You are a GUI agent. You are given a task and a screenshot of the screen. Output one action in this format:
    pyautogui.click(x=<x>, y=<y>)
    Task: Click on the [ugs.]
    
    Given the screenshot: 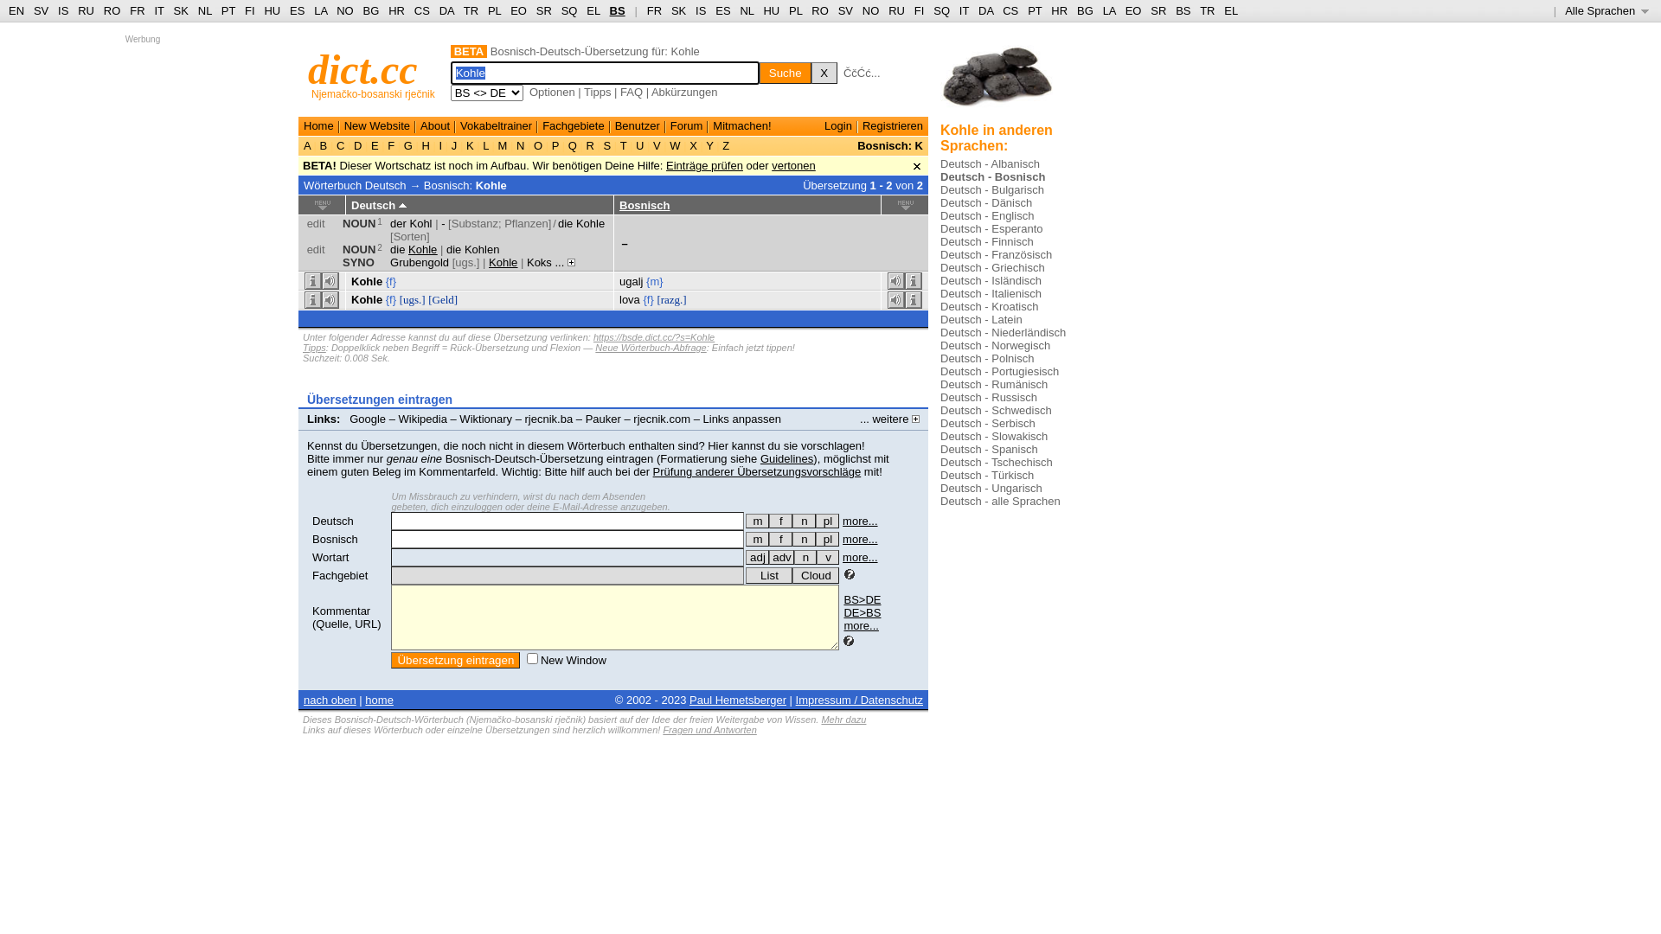 What is the action you would take?
    pyautogui.click(x=412, y=299)
    